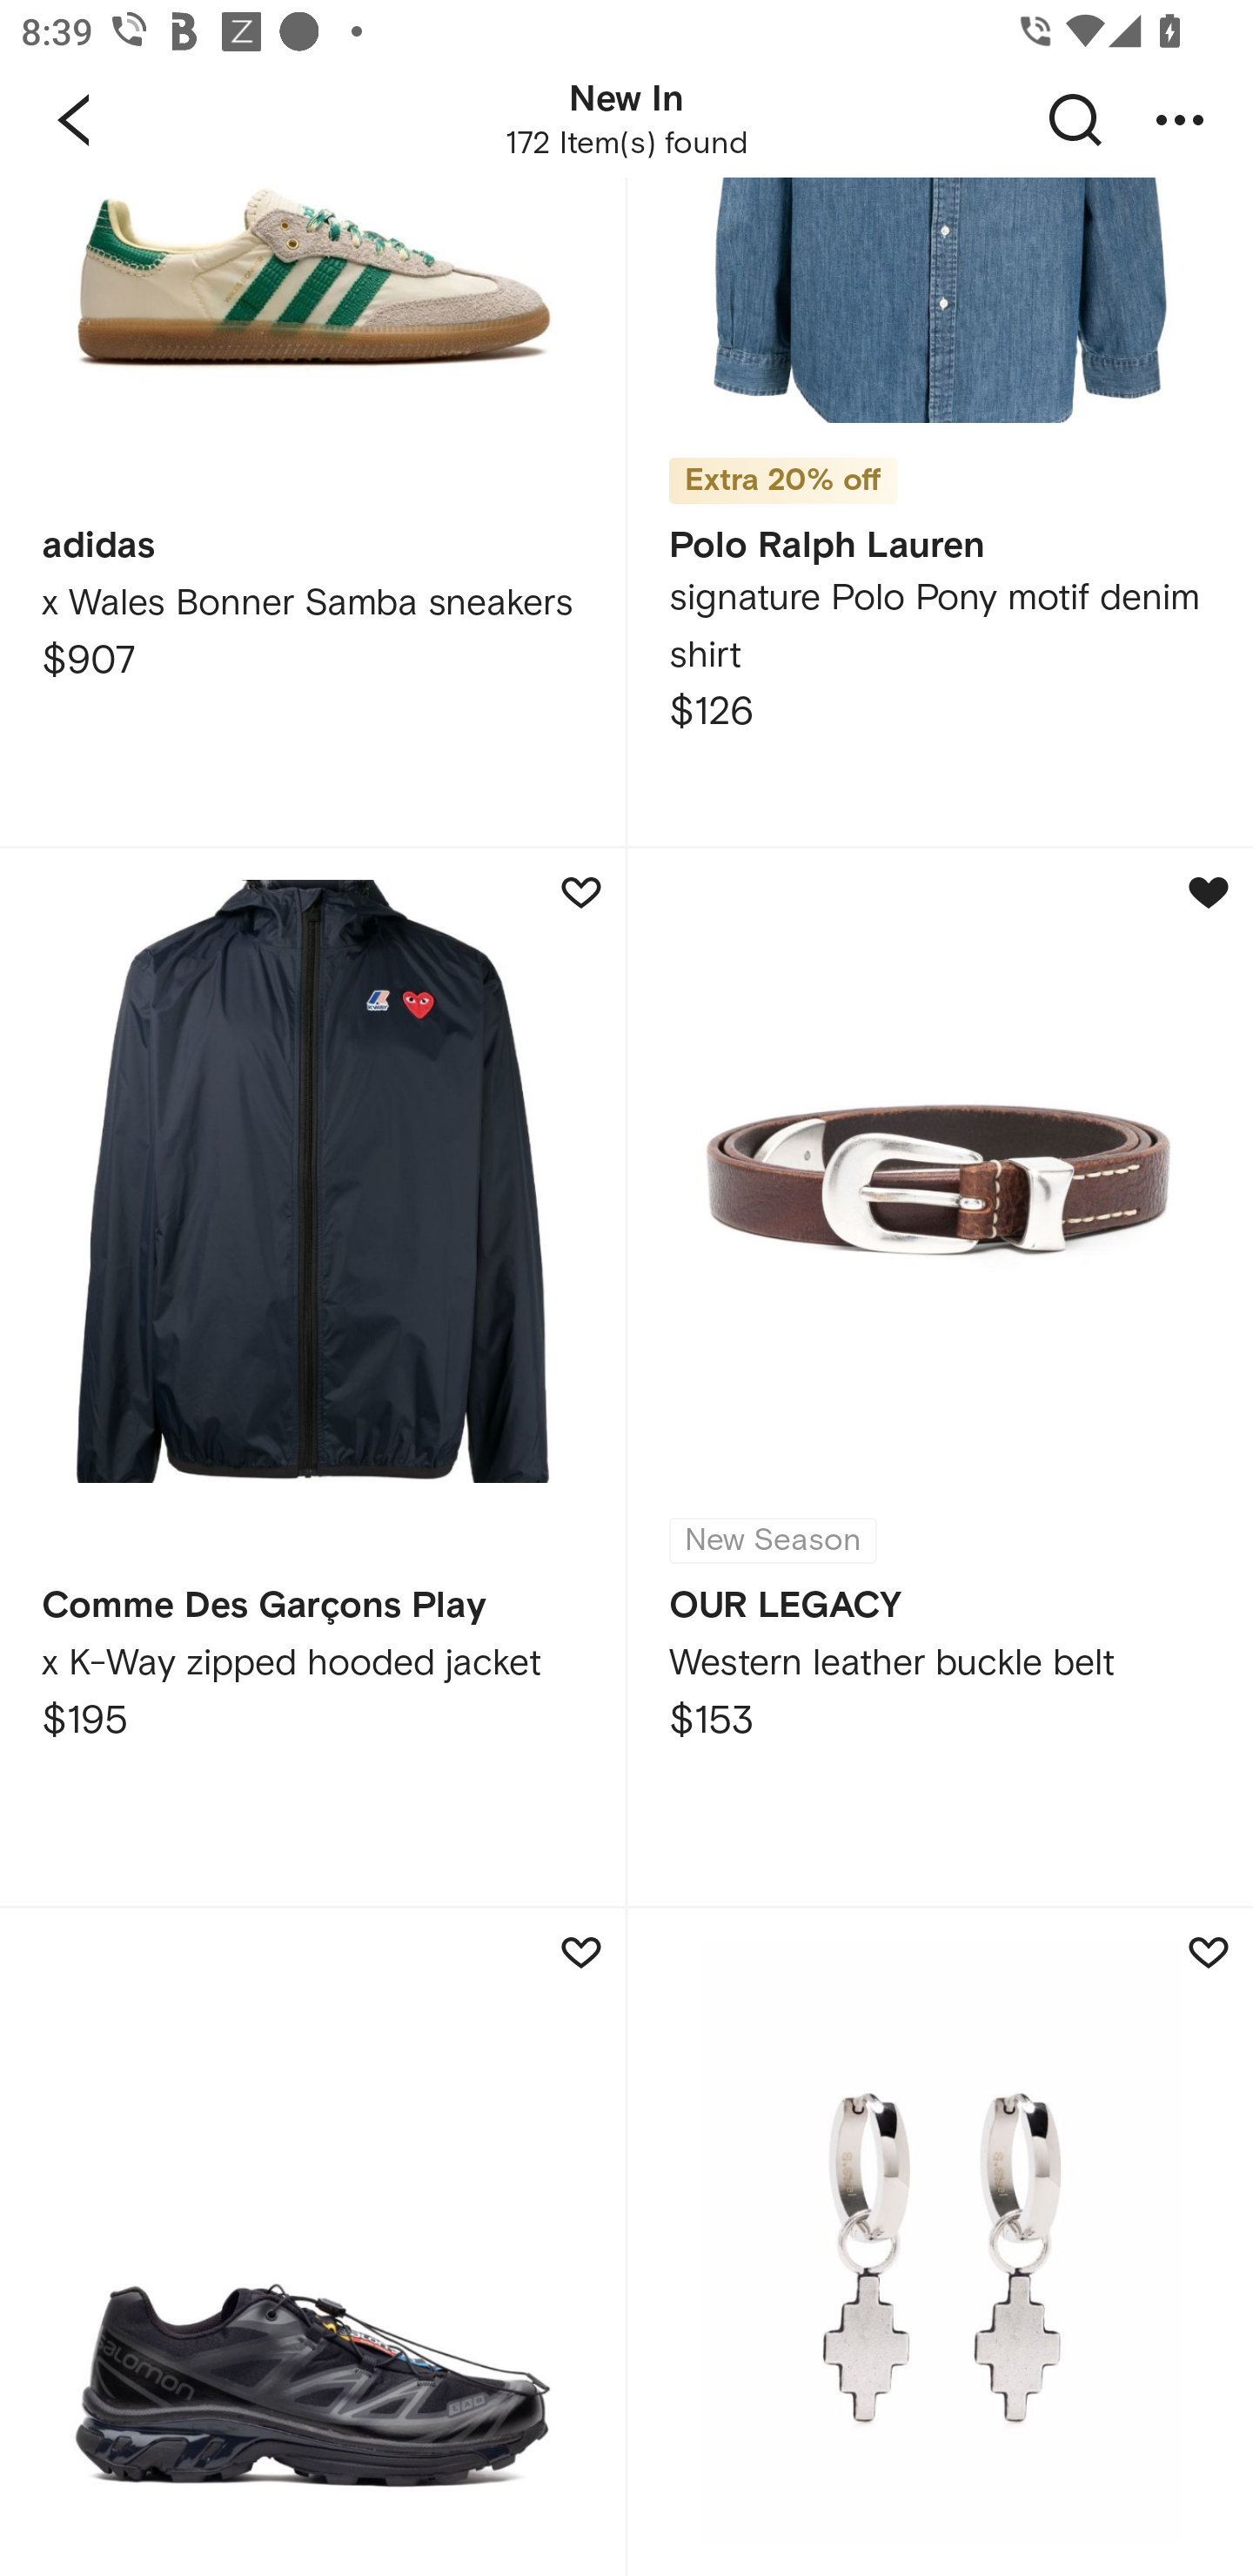 The image size is (1253, 2576). What do you see at coordinates (312, 511) in the screenshot?
I see `adidas x Wales Bonner Samba sneakers $907` at bounding box center [312, 511].